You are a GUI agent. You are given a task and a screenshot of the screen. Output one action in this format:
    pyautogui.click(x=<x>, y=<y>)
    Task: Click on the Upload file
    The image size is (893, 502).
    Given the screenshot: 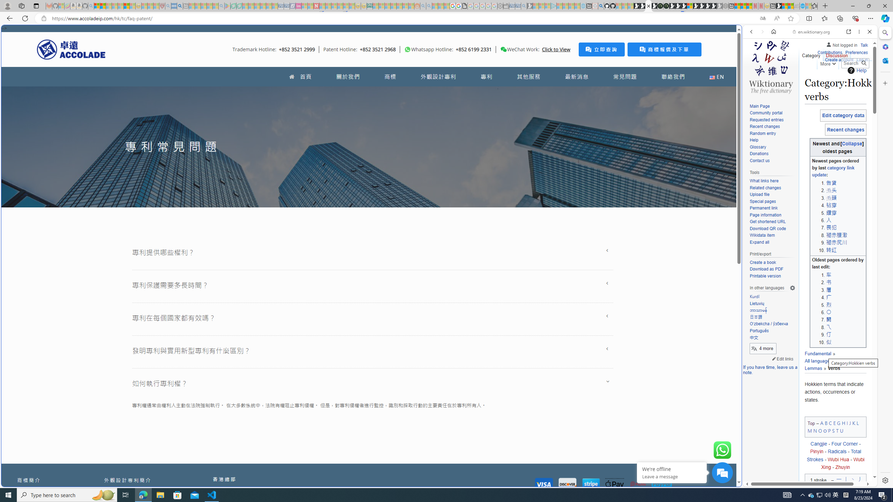 What is the action you would take?
    pyautogui.click(x=772, y=195)
    